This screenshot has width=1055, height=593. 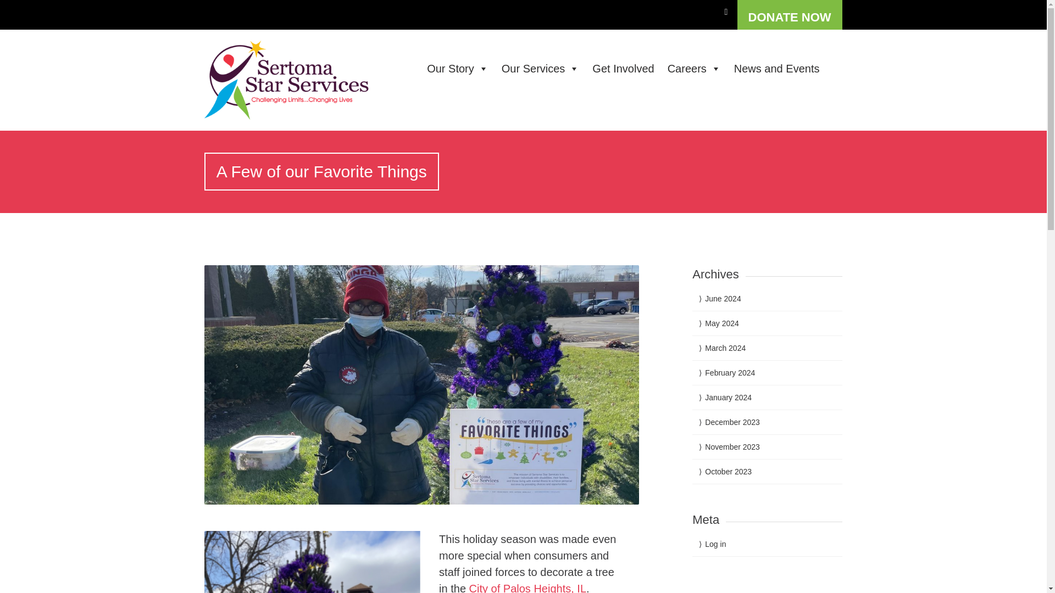 I want to click on March 2024, so click(x=725, y=348).